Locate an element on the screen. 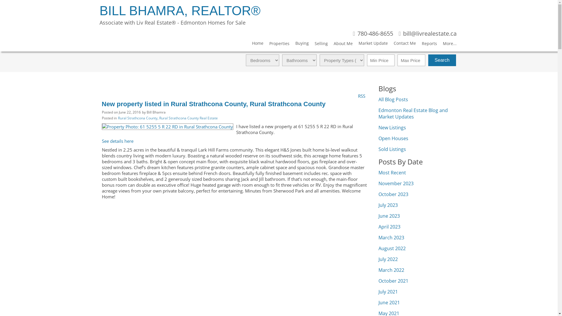 This screenshot has height=316, width=562. July 2021 is located at coordinates (388, 292).